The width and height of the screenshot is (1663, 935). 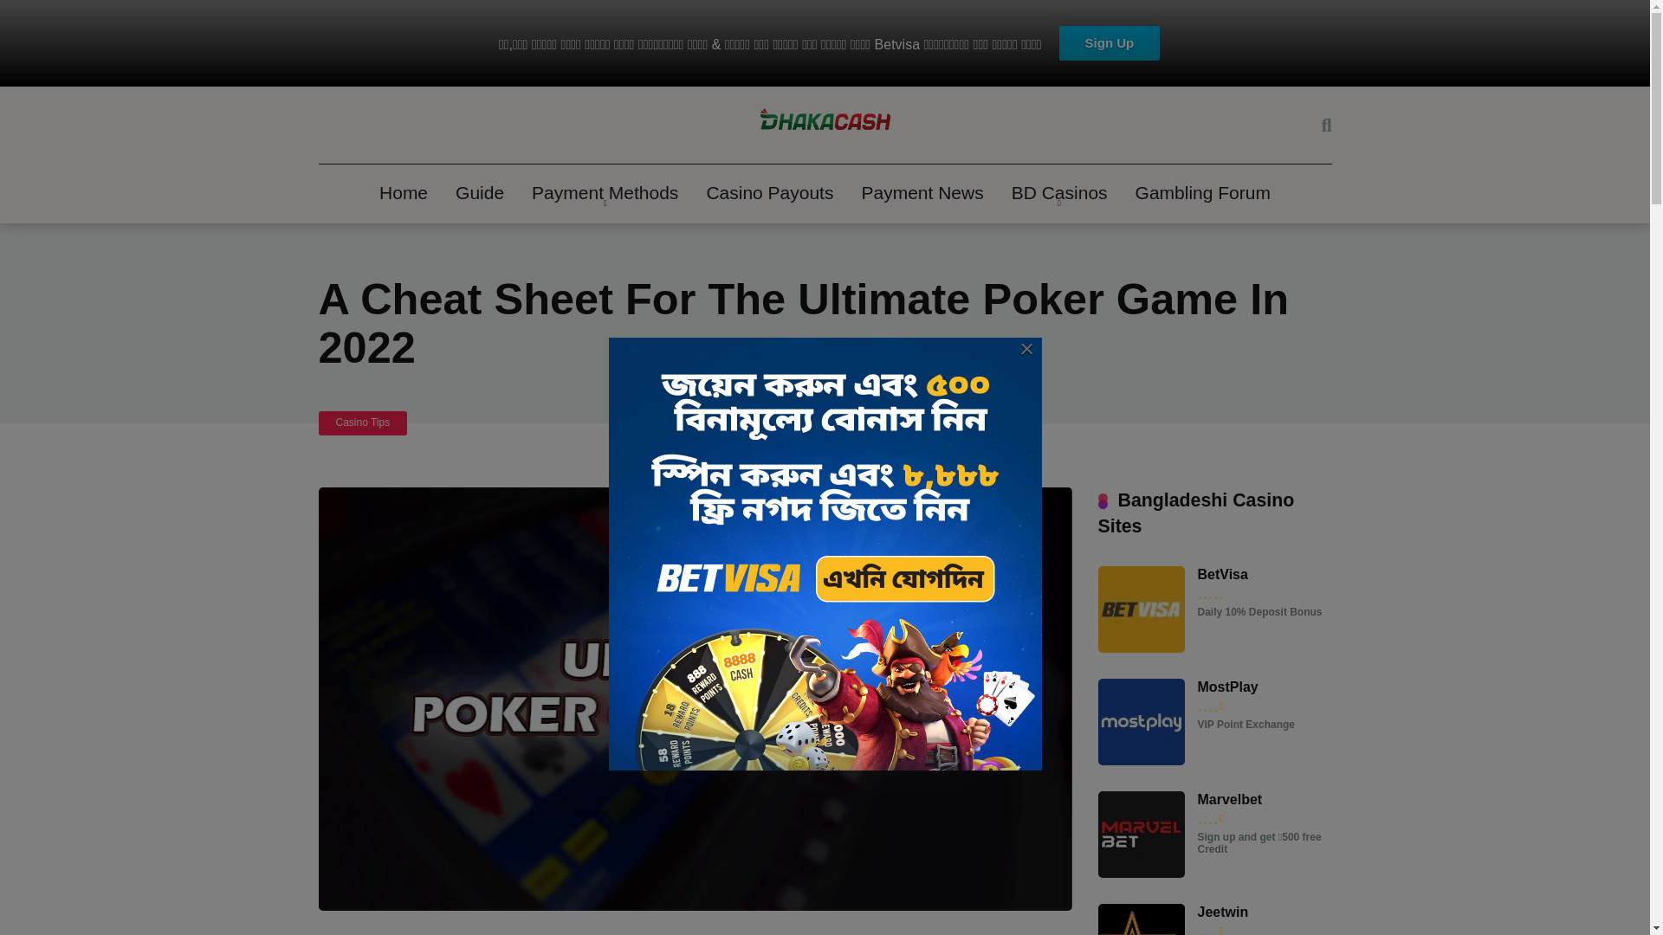 I want to click on MostPlay, so click(x=1141, y=760).